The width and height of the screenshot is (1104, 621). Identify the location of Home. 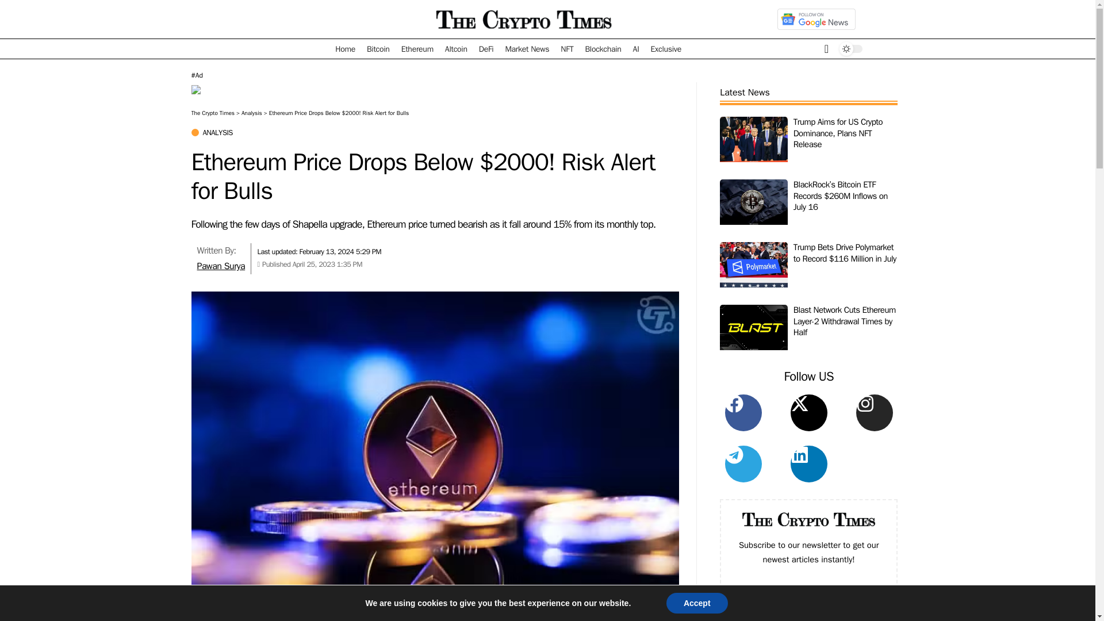
(345, 49).